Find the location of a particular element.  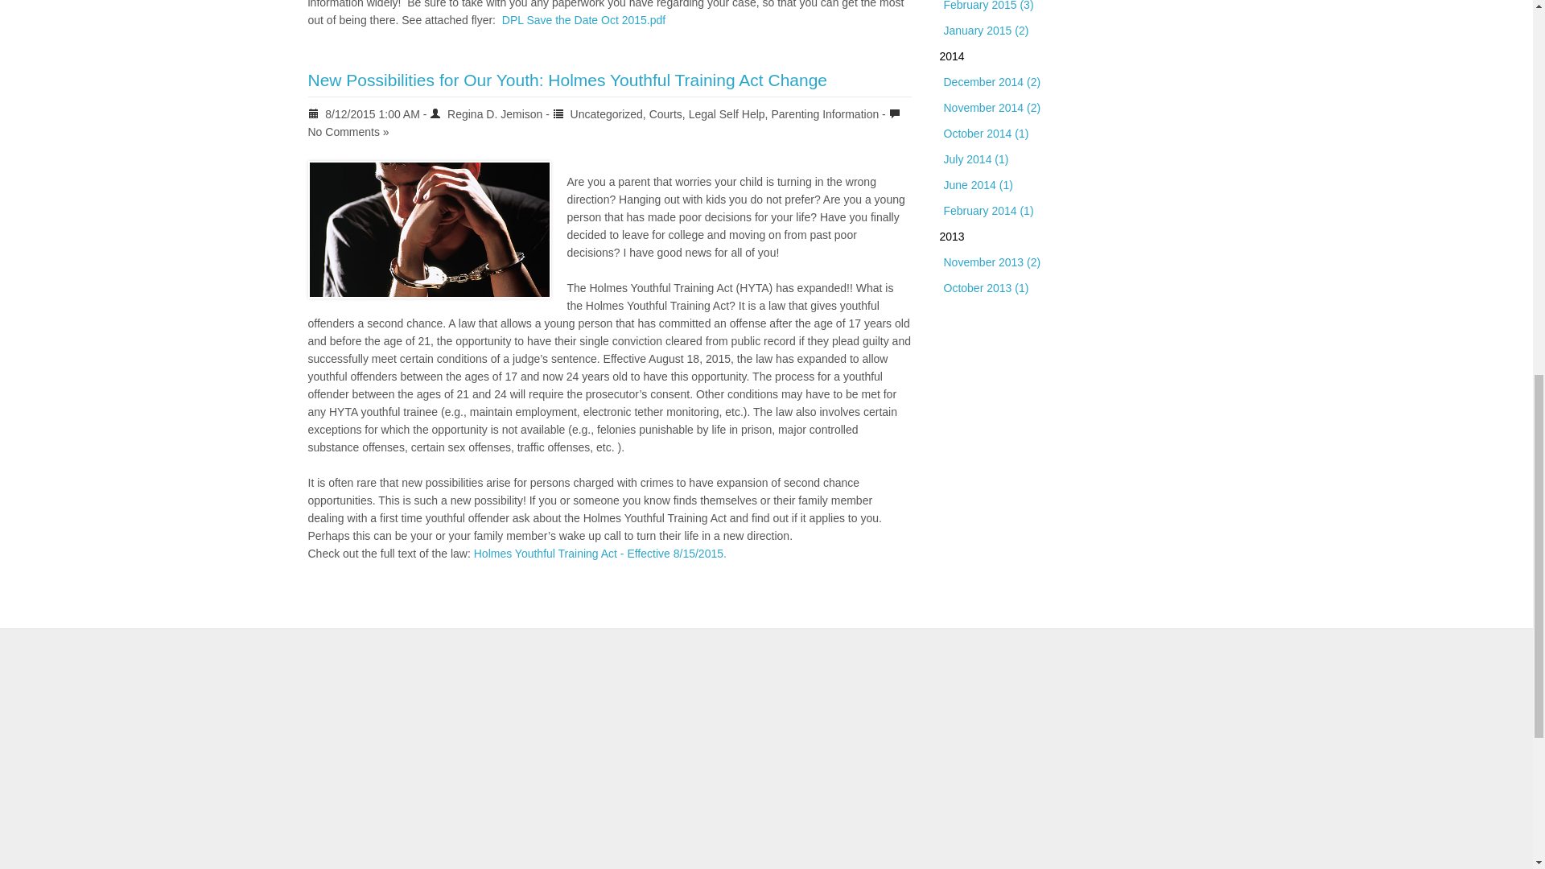

View all posts in Uncategorized is located at coordinates (606, 114).